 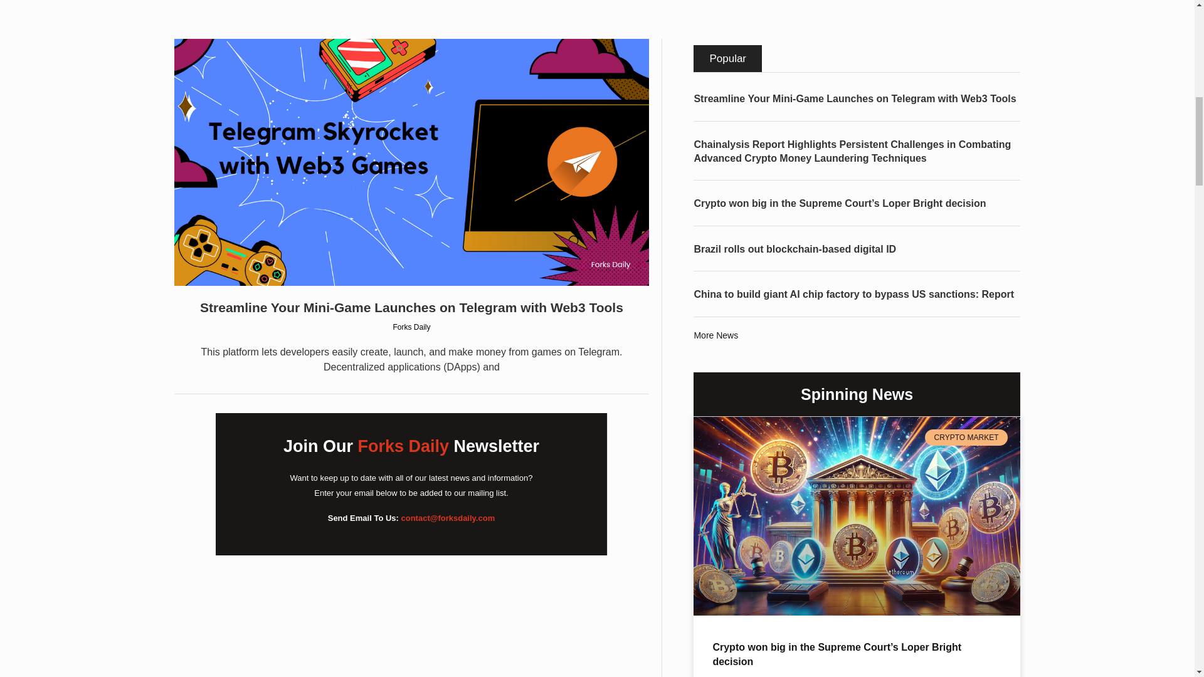 I want to click on More News, so click(x=715, y=335).